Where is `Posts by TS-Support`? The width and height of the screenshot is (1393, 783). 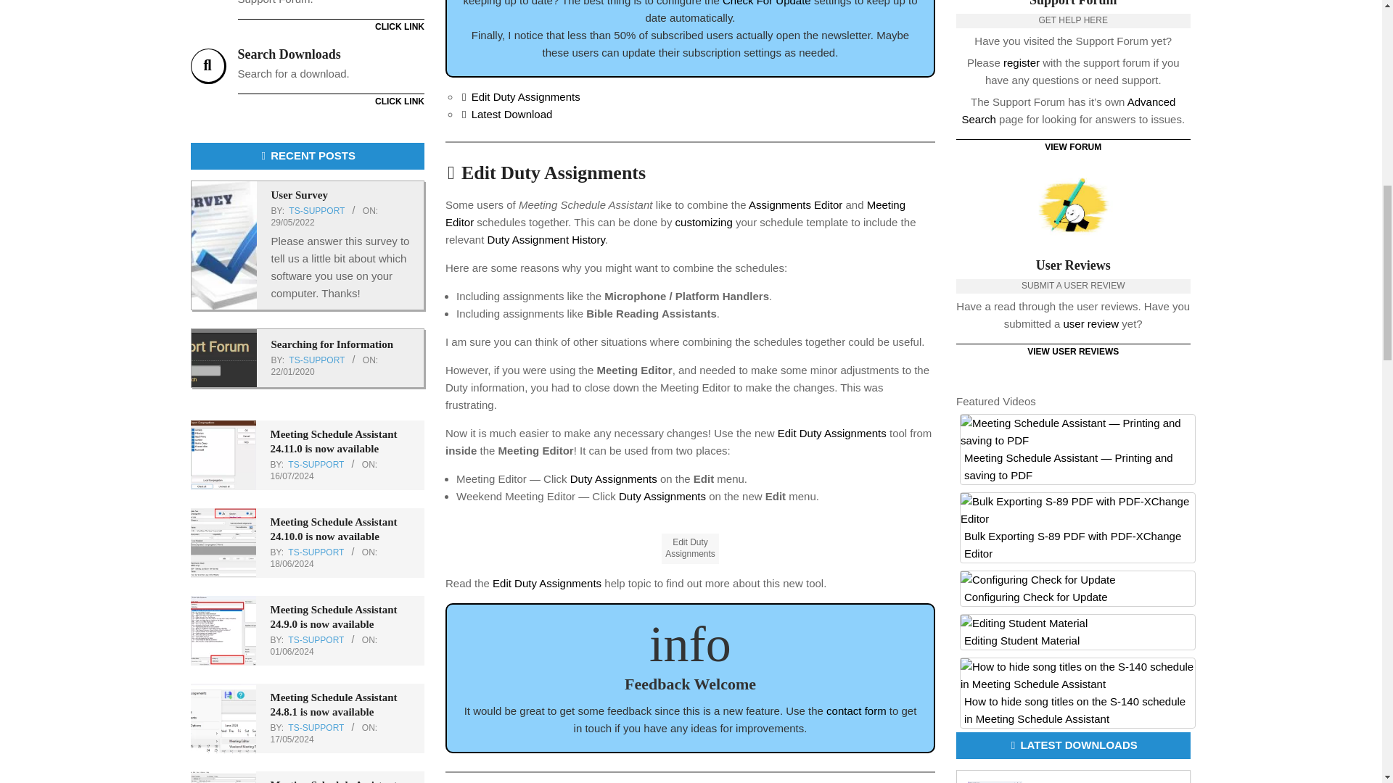 Posts by TS-Support is located at coordinates (293, 371).